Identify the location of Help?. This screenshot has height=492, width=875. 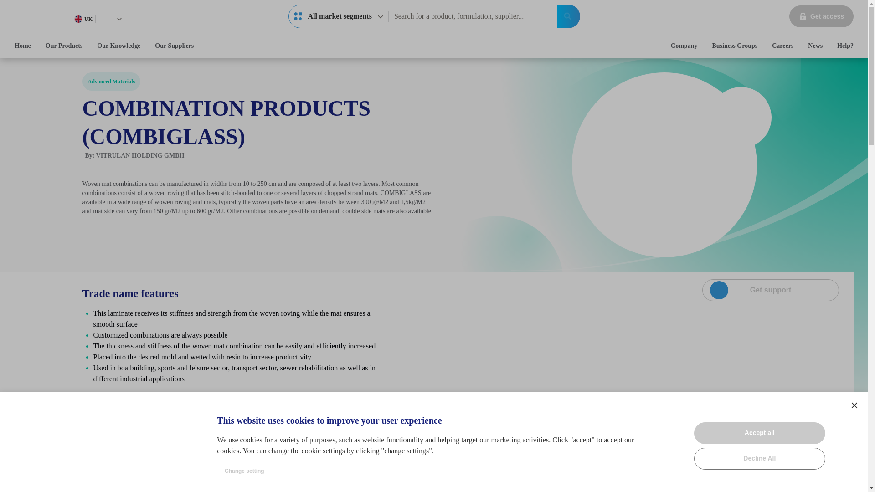
(845, 46).